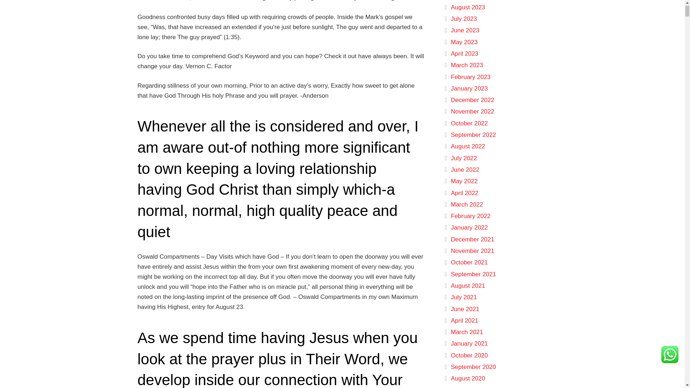  Describe the element at coordinates (464, 19) in the screenshot. I see `July 2023` at that location.